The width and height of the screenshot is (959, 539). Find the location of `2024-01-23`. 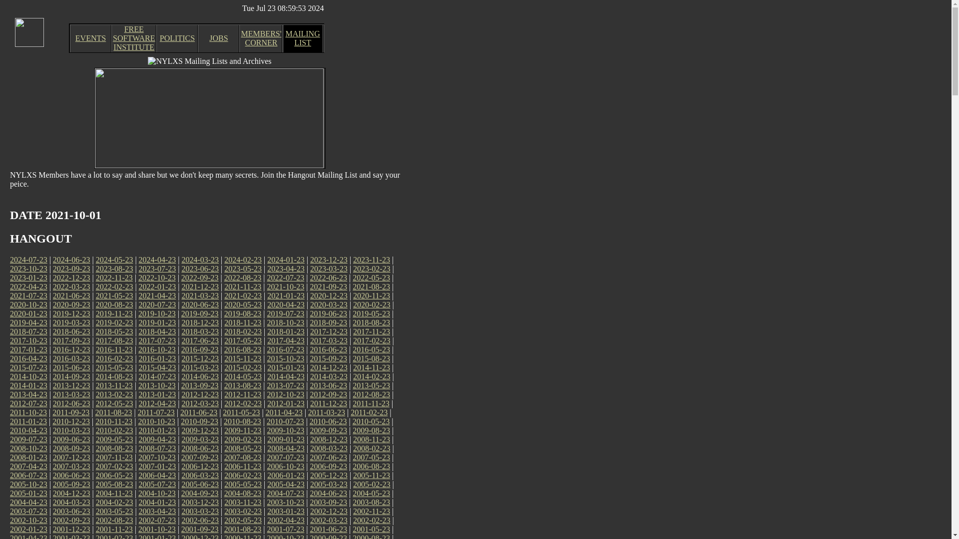

2024-01-23 is located at coordinates (286, 260).